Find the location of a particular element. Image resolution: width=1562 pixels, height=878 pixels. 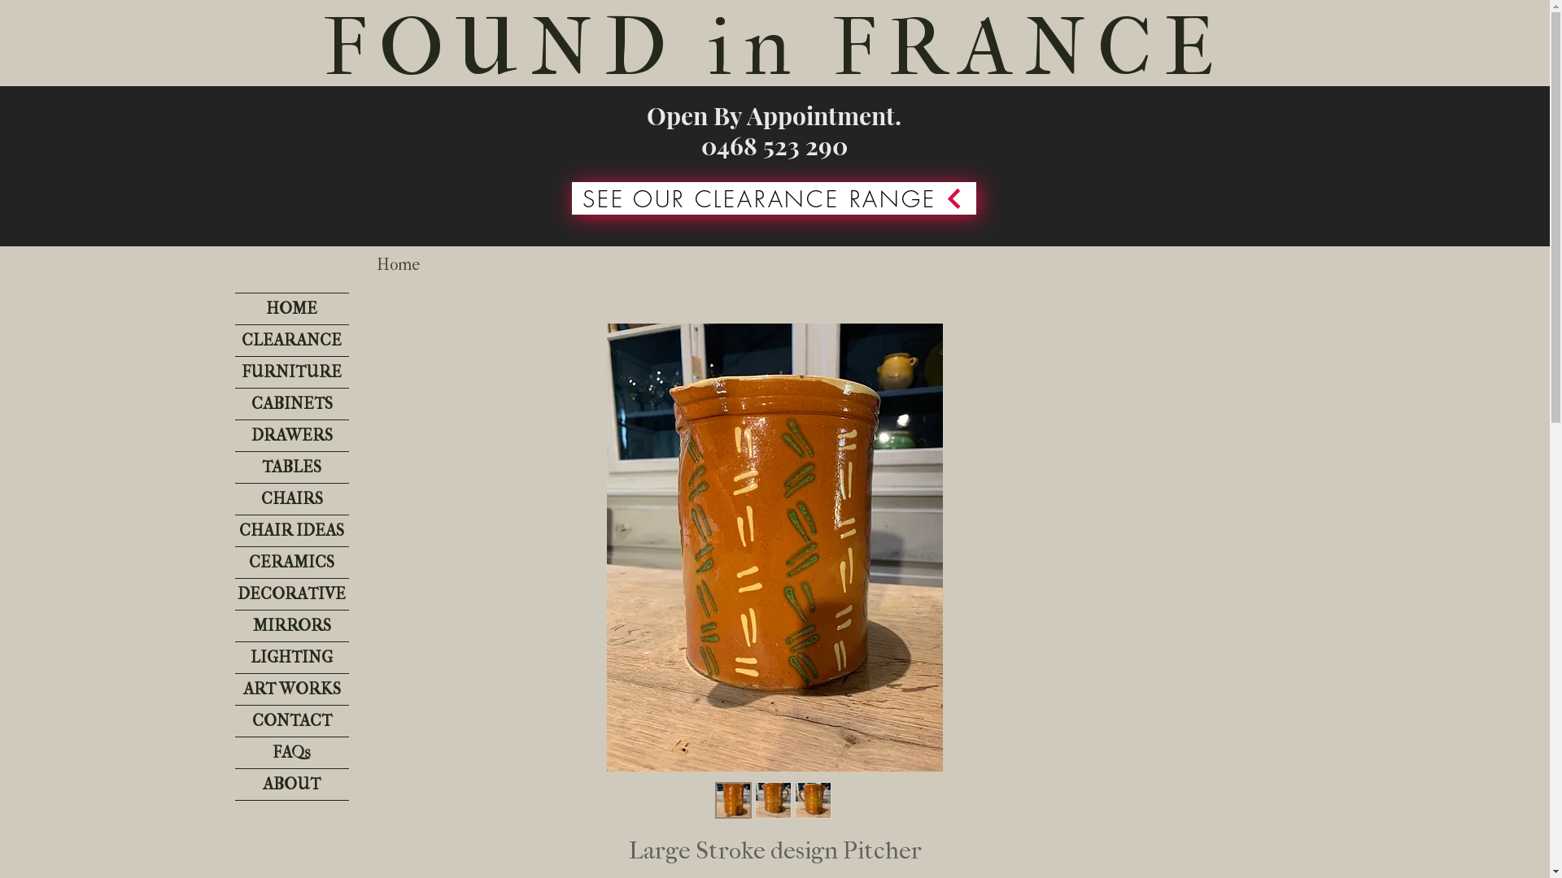

CABINETS is located at coordinates (291, 404).